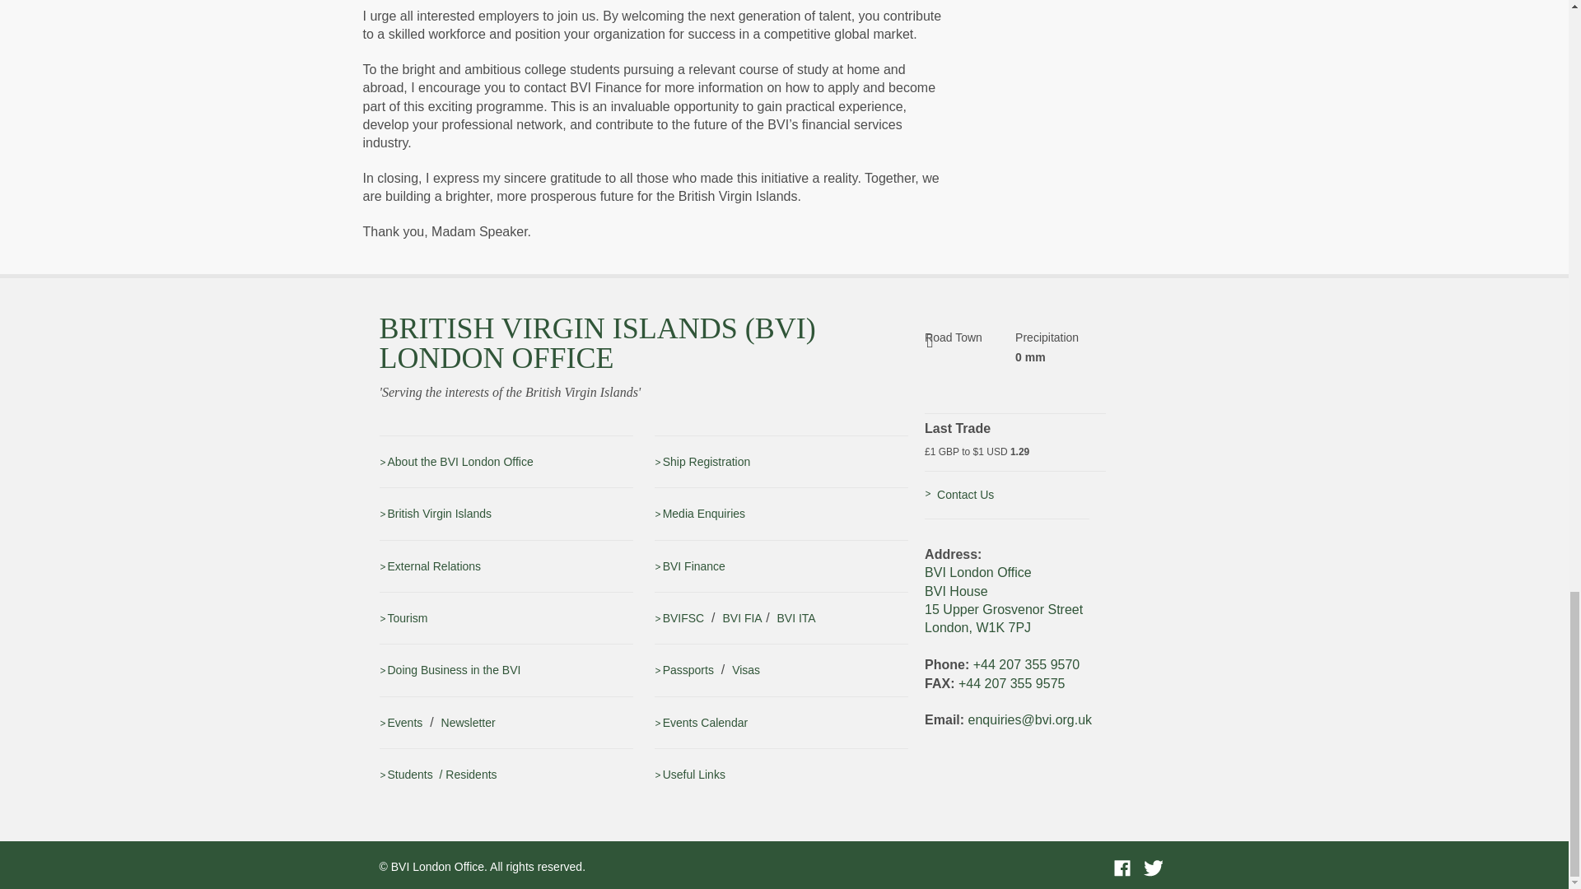  What do you see at coordinates (702, 461) in the screenshot?
I see `Ship Registration` at bounding box center [702, 461].